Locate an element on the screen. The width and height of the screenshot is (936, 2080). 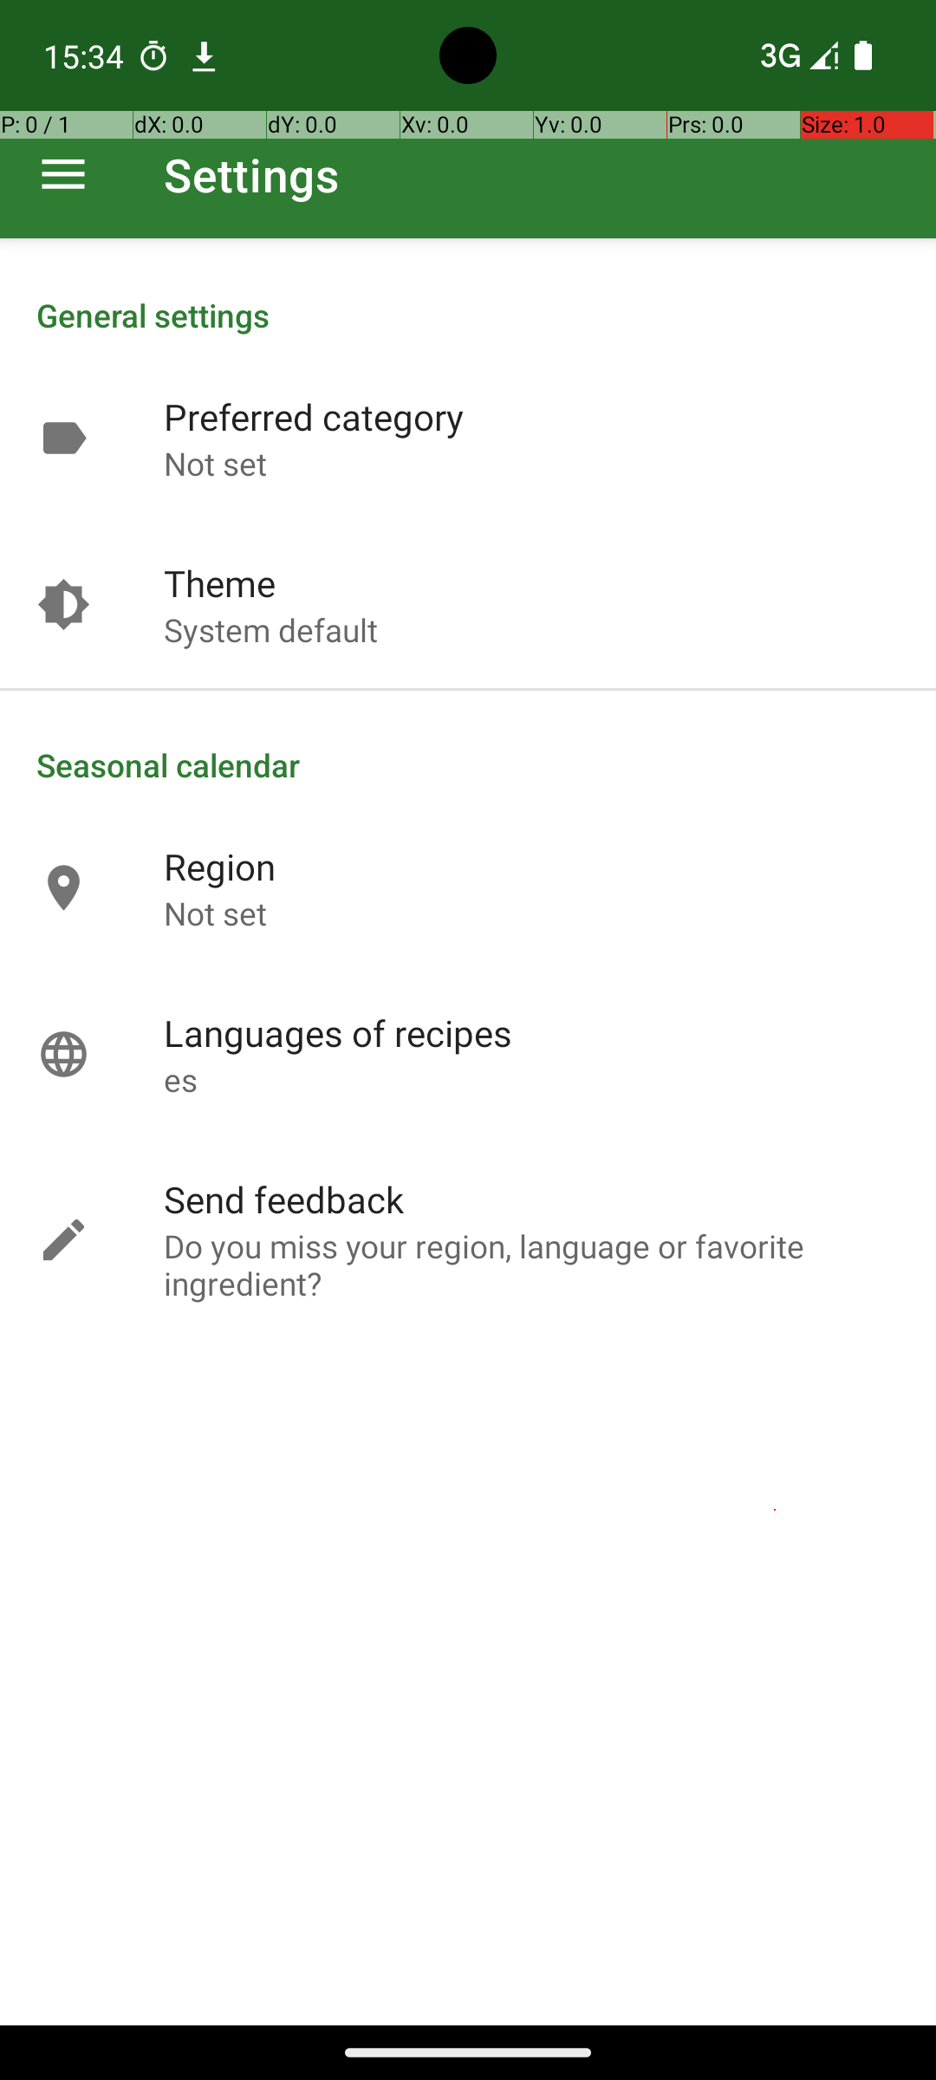
Do you miss your region, language or favorite ingredient? is located at coordinates (532, 1296).